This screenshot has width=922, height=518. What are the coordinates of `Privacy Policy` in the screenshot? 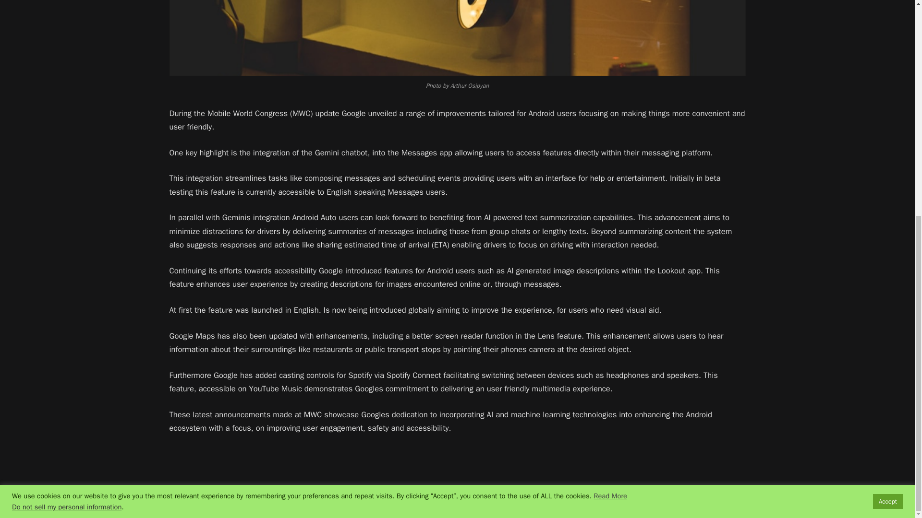 It's located at (670, 501).